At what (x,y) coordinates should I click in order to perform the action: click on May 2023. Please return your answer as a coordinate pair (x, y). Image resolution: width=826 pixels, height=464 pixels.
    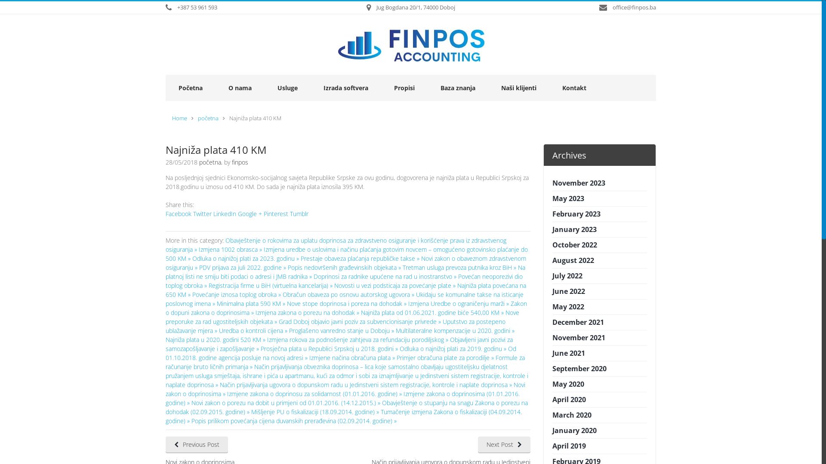
    Looking at the image, I should click on (568, 198).